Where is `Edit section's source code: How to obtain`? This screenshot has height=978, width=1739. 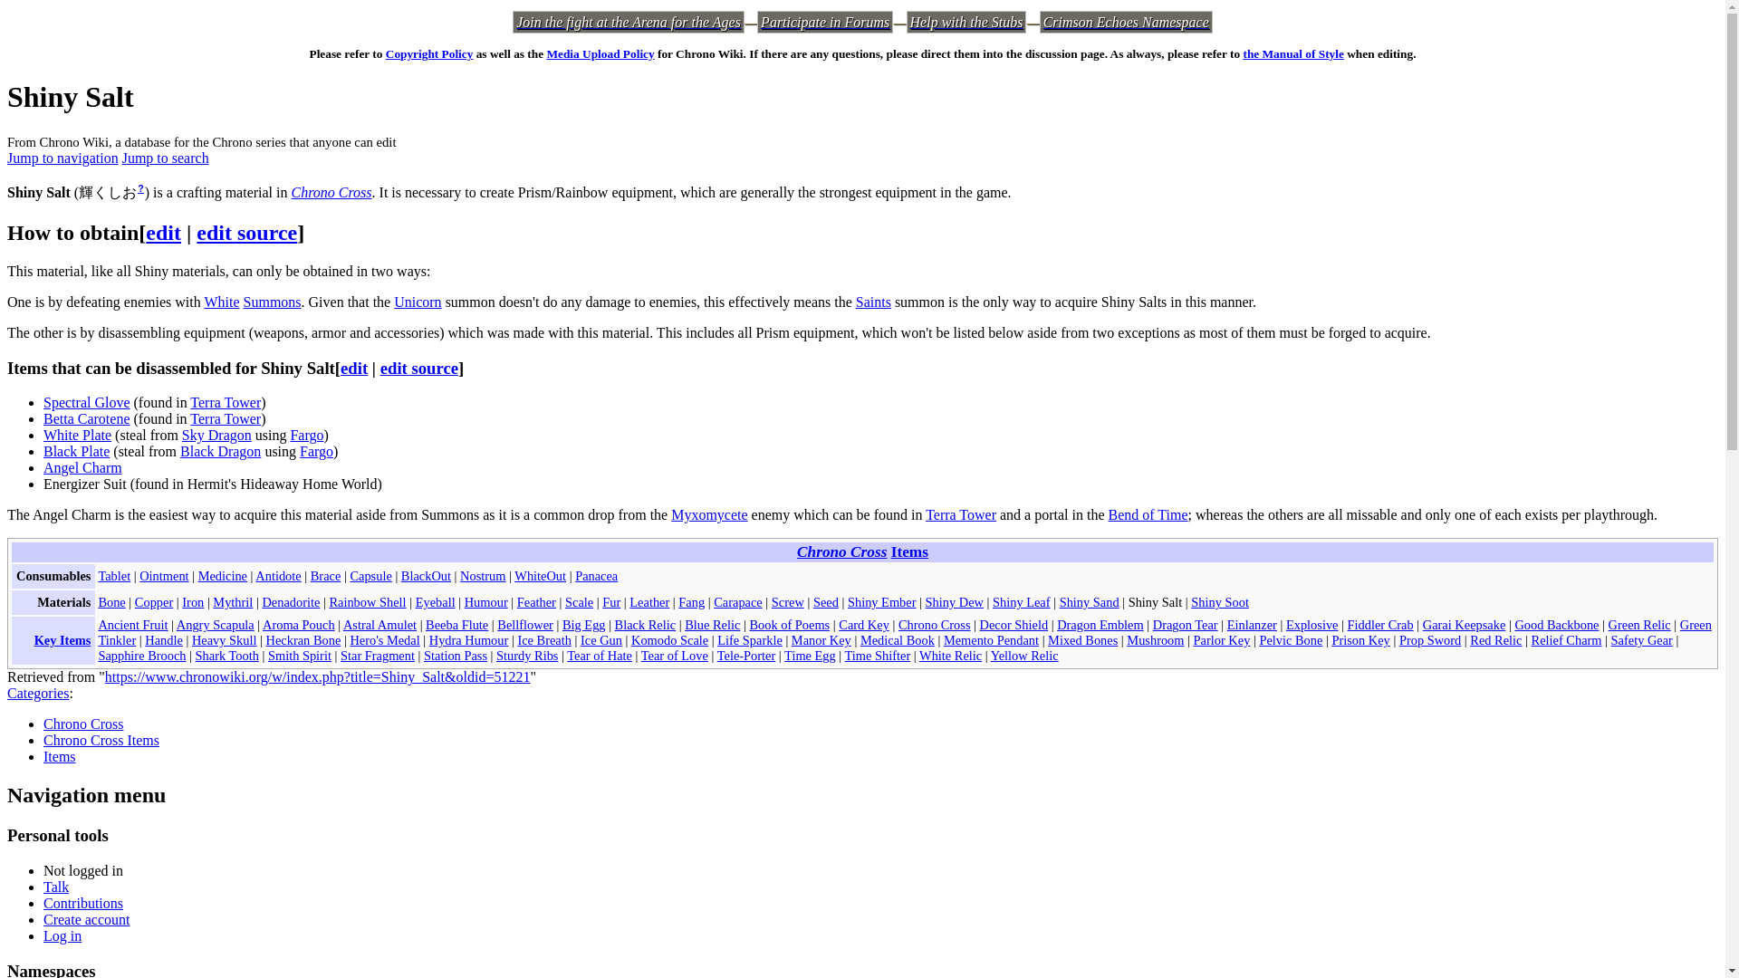
Edit section's source code: How to obtain is located at coordinates (246, 233).